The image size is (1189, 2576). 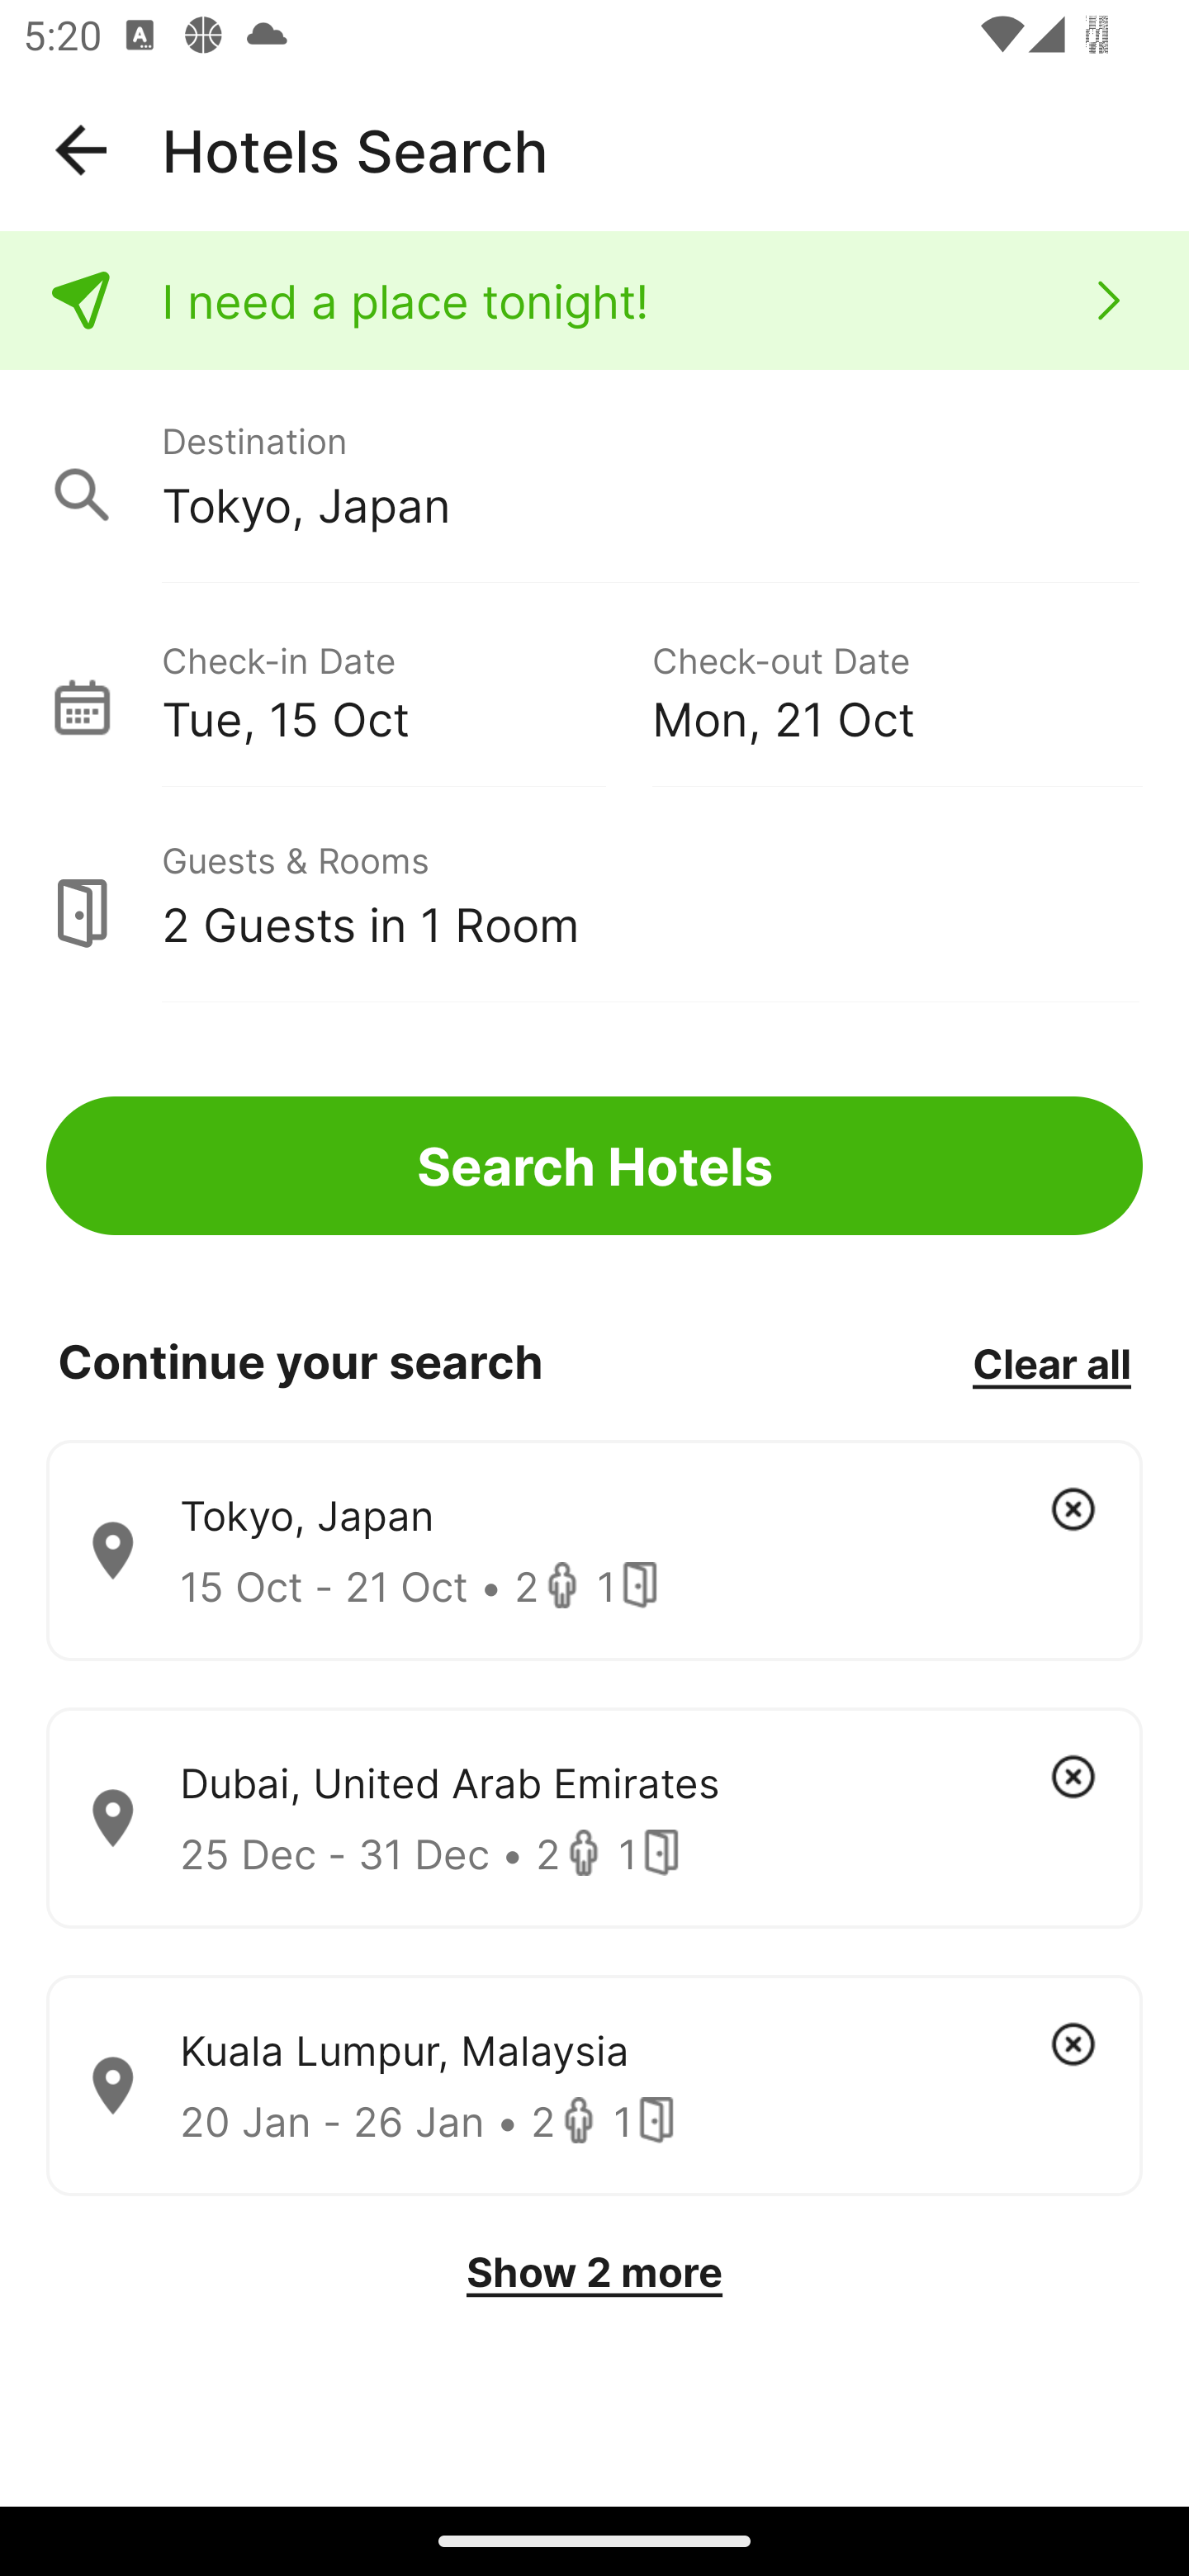 What do you see at coordinates (594, 2086) in the screenshot?
I see `Kuala Lumpur, Malaysia 20 Jan - 26 Jan • 2  1 ` at bounding box center [594, 2086].